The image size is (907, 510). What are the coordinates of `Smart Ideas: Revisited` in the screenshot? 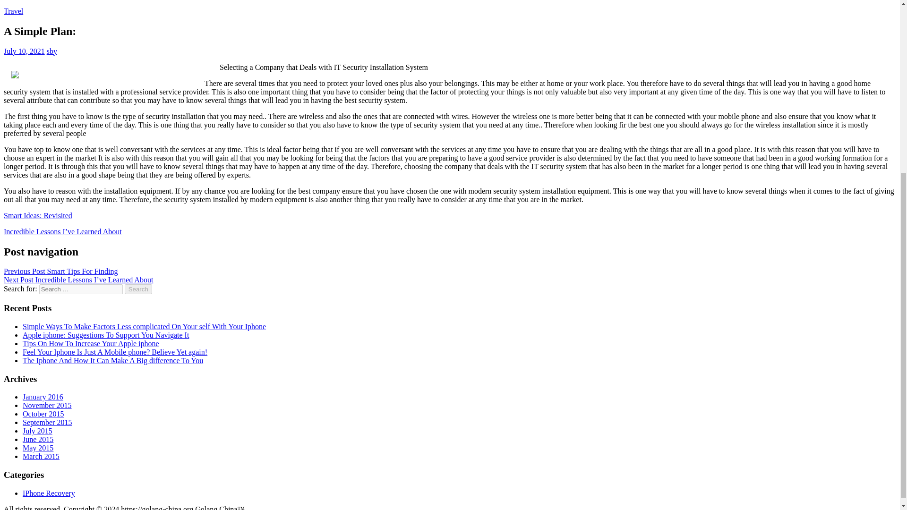 It's located at (38, 215).